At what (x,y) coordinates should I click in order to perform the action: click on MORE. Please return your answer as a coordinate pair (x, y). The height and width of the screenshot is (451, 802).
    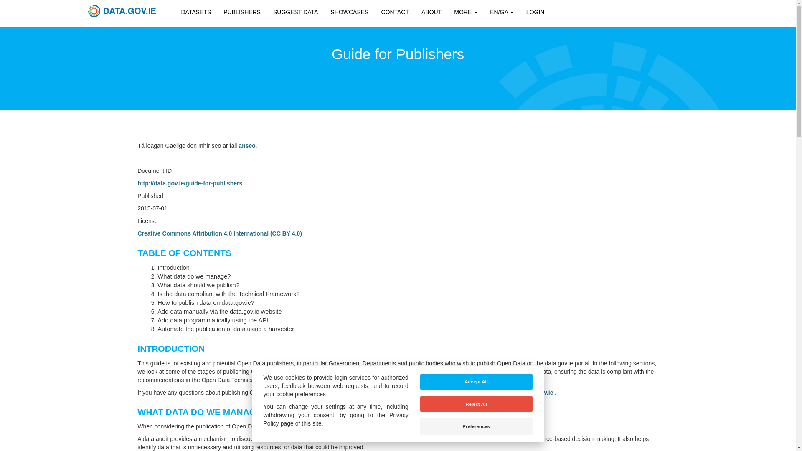
    Looking at the image, I should click on (465, 12).